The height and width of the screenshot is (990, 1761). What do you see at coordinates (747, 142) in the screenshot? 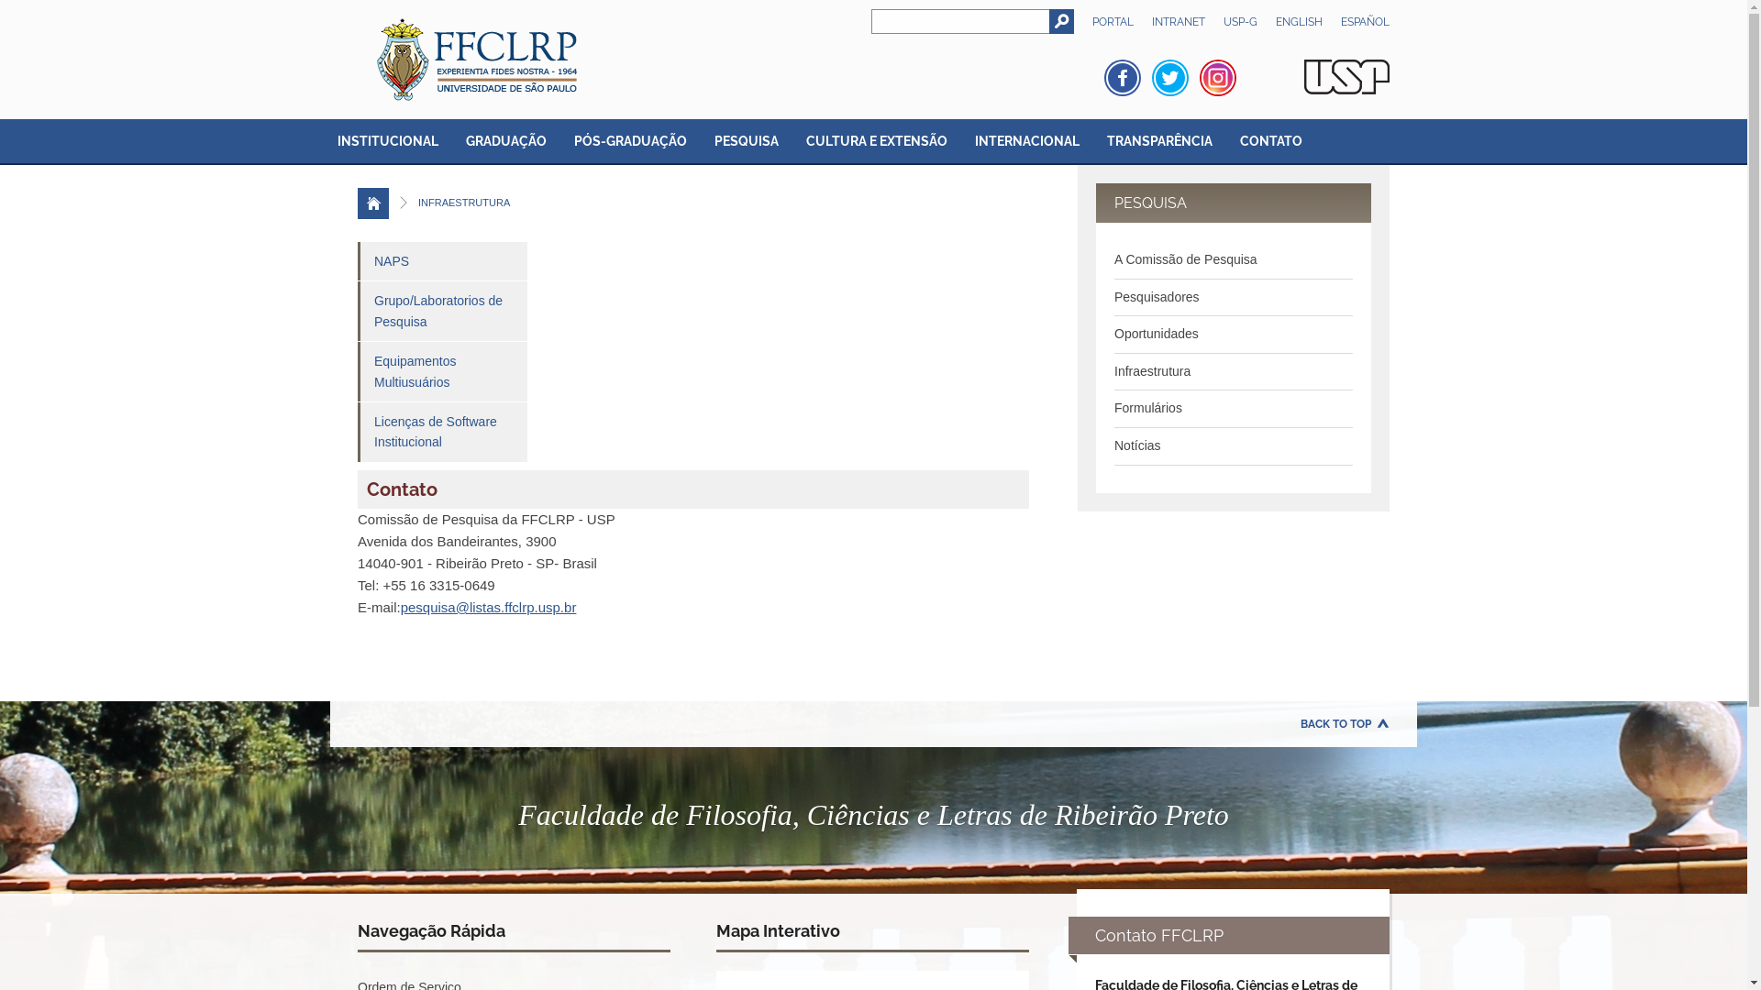
I see `PESQUISA` at bounding box center [747, 142].